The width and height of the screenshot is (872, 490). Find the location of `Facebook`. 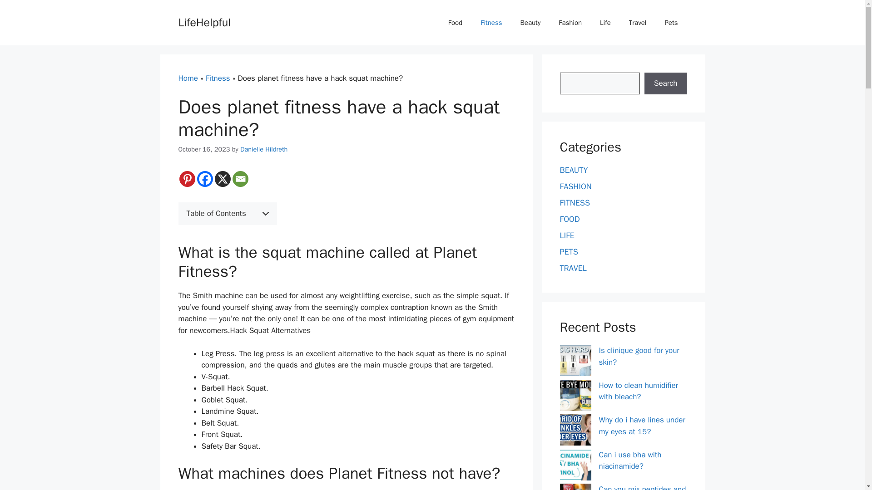

Facebook is located at coordinates (204, 179).